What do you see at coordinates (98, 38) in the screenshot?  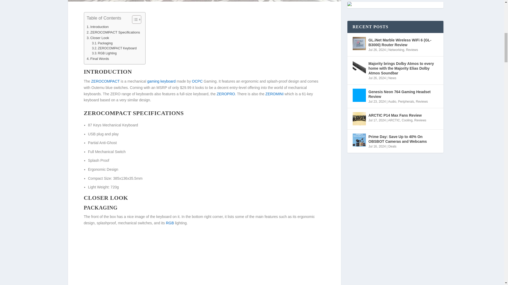 I see `Closer Look` at bounding box center [98, 38].